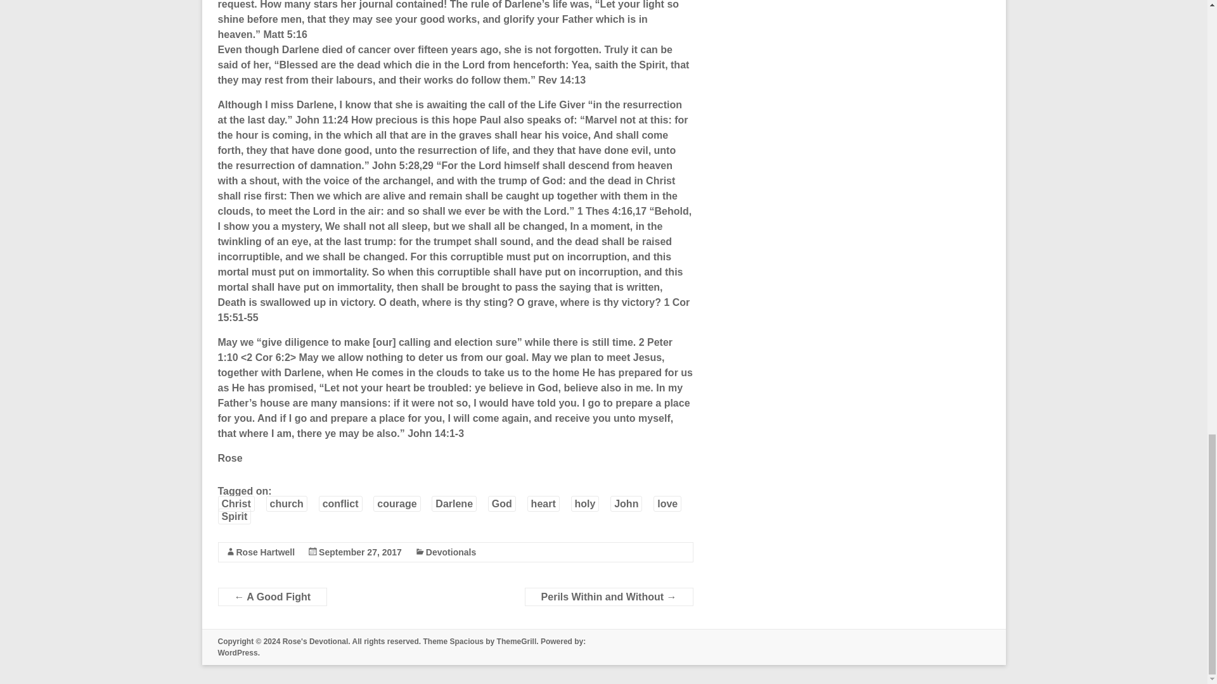 This screenshot has height=684, width=1217. What do you see at coordinates (238, 652) in the screenshot?
I see `WordPress` at bounding box center [238, 652].